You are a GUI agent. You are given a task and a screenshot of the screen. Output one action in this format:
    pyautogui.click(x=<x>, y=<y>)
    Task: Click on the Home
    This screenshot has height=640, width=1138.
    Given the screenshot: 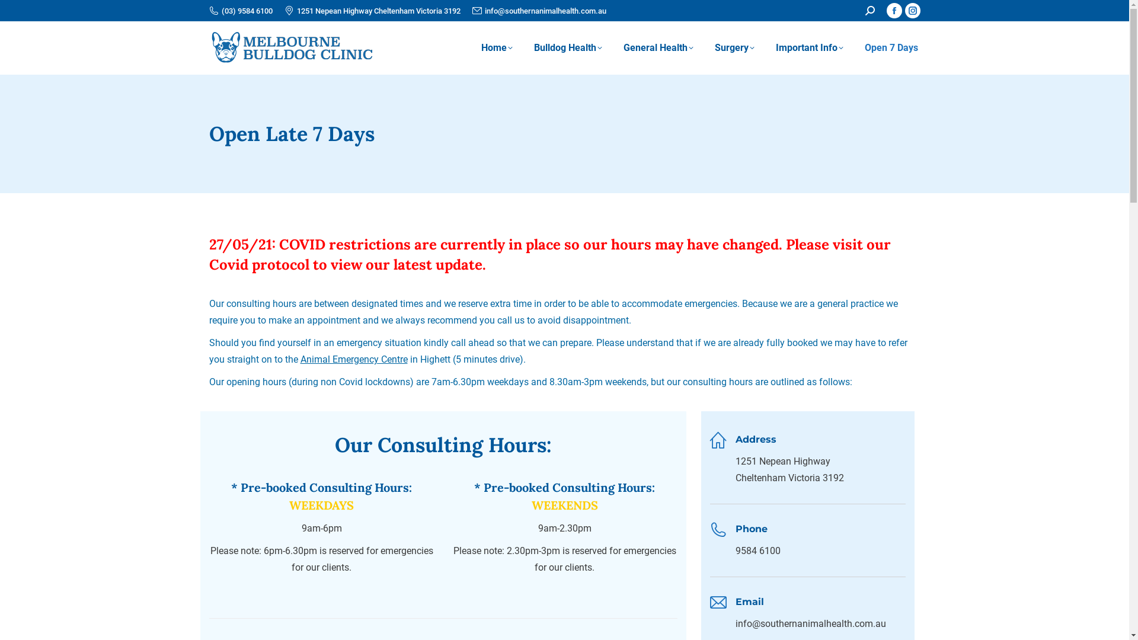 What is the action you would take?
    pyautogui.click(x=497, y=48)
    